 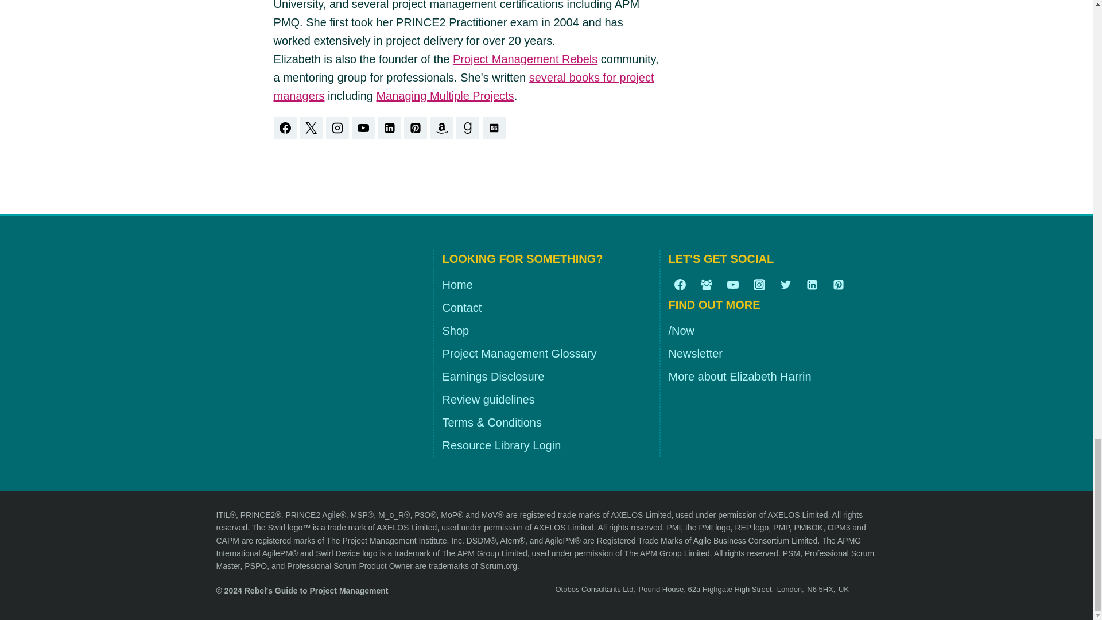 I want to click on Follow Elizabeth Harrin on Goodreads, so click(x=467, y=128).